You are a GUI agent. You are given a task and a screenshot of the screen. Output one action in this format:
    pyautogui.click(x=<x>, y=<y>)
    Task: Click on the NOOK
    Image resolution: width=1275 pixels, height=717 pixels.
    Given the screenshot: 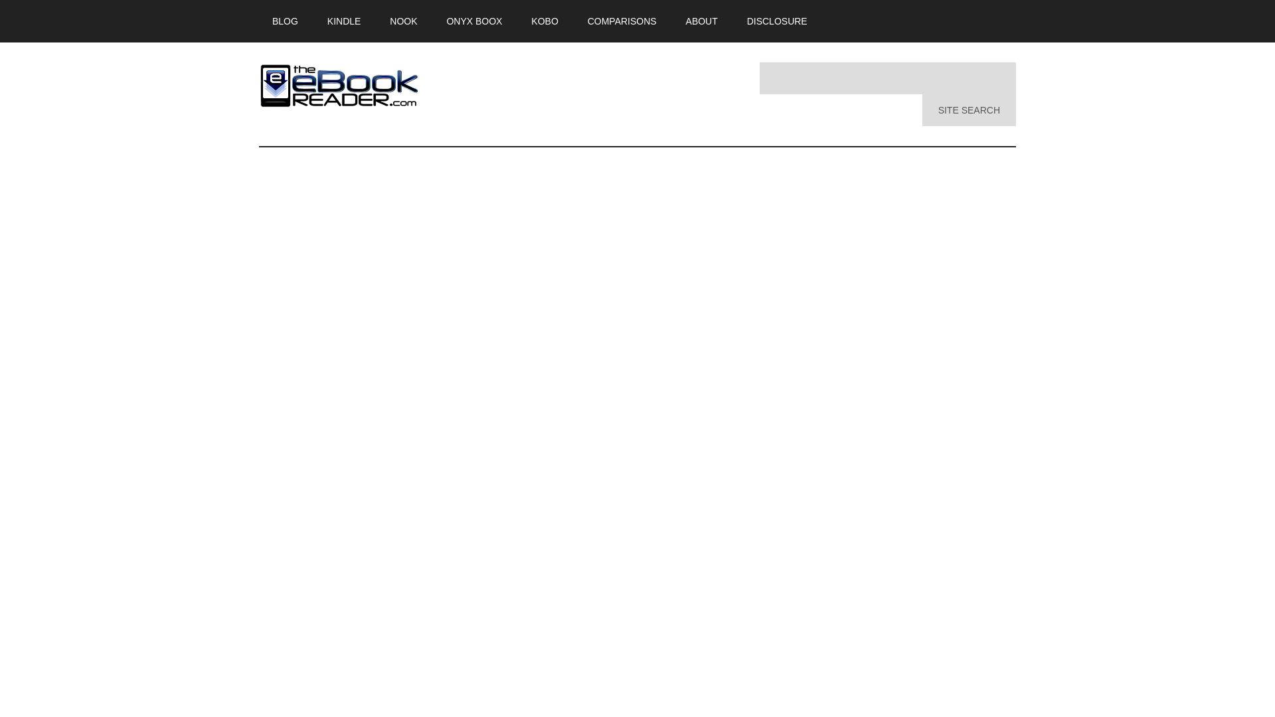 What is the action you would take?
    pyautogui.click(x=403, y=21)
    